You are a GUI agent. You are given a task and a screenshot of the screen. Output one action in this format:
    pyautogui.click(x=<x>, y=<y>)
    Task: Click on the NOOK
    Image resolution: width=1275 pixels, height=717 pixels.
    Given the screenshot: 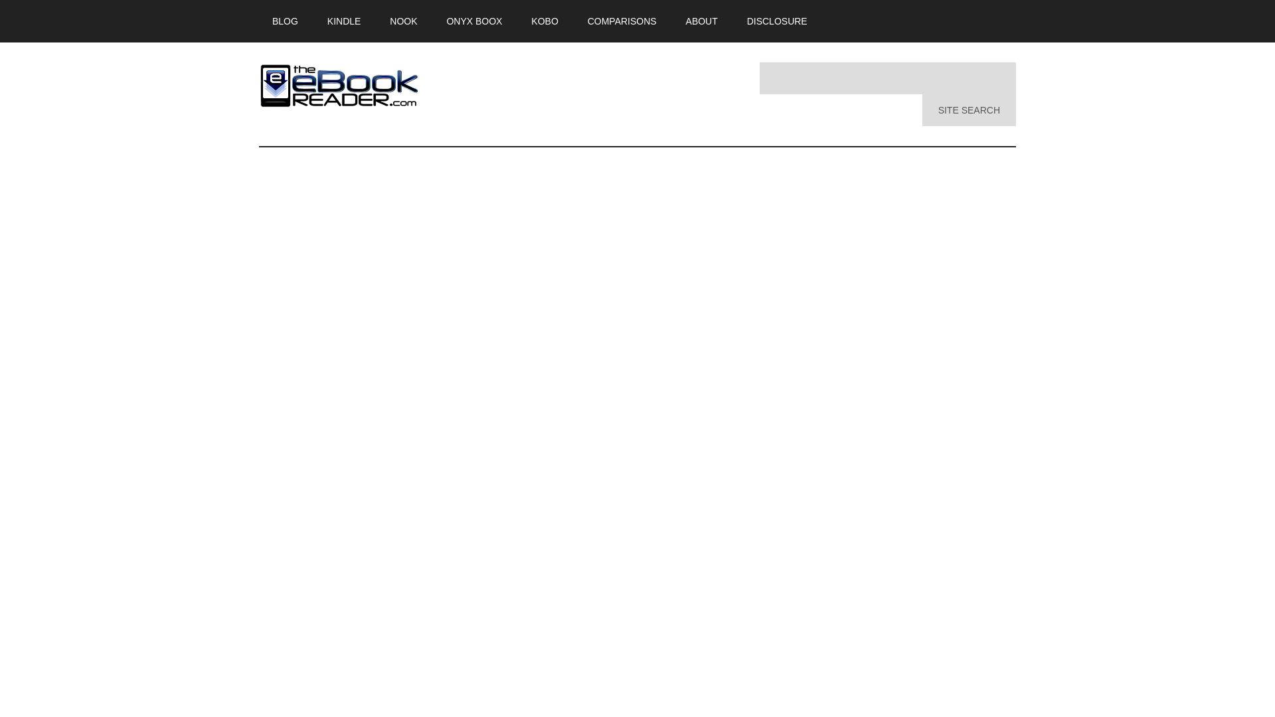 What is the action you would take?
    pyautogui.click(x=403, y=21)
    